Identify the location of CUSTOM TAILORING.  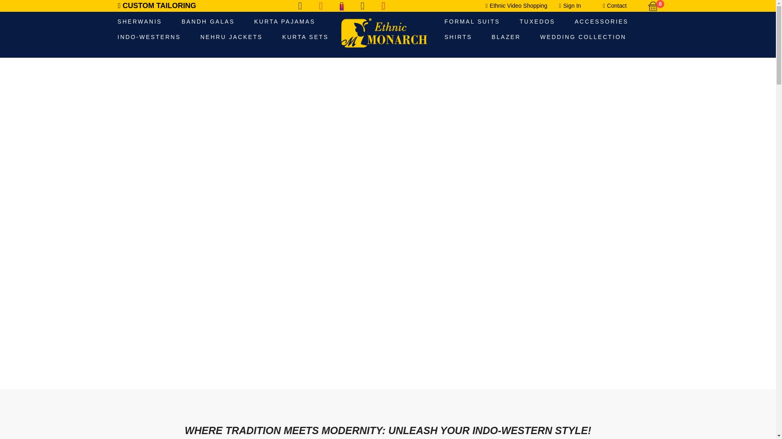
(157, 6).